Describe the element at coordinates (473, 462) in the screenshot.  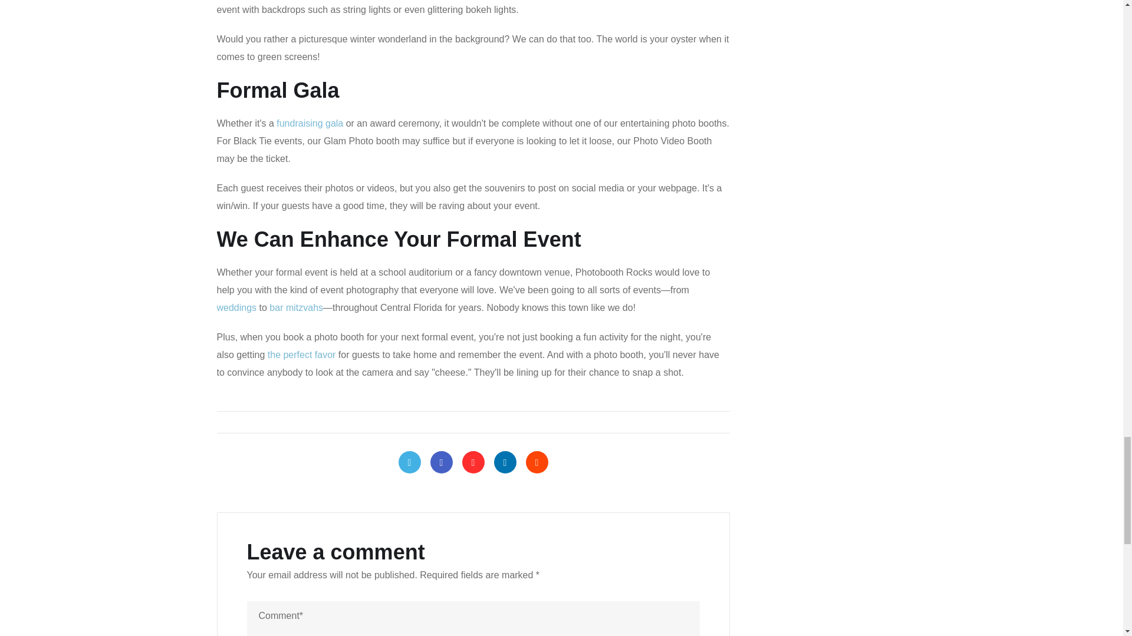
I see `Pinterest` at that location.